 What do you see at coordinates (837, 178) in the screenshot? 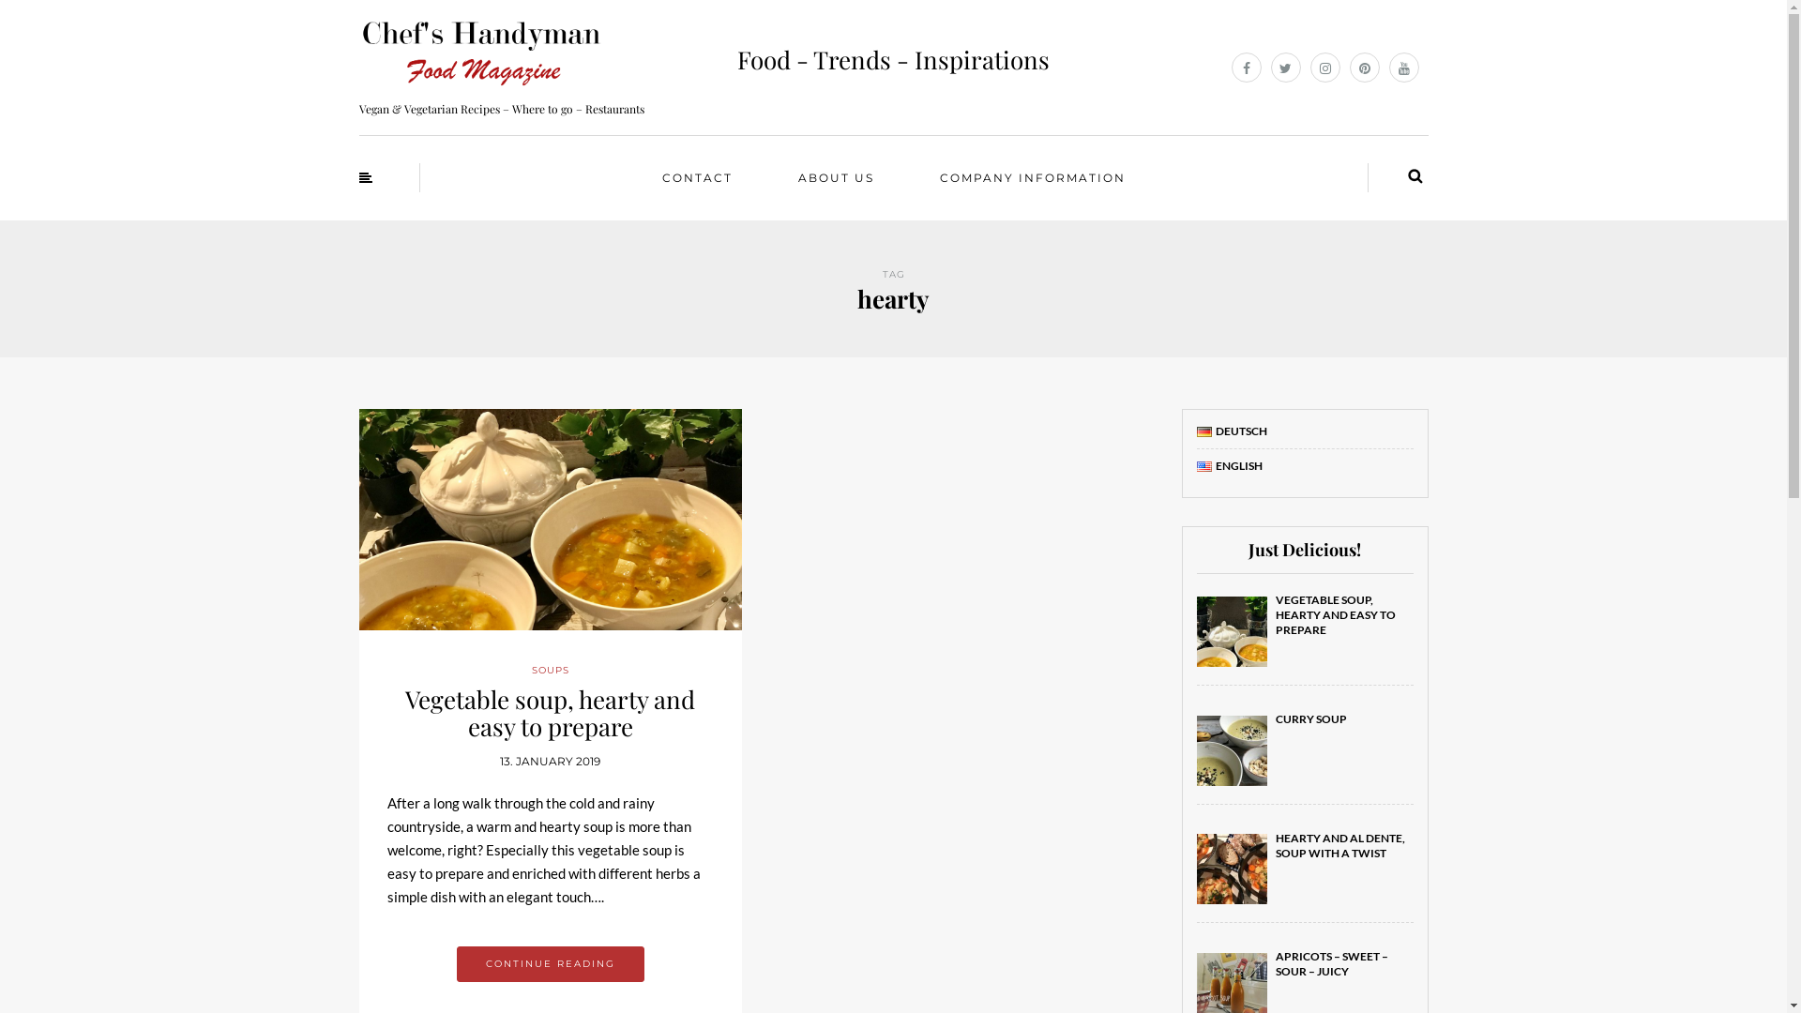
I see `ABOUT US` at bounding box center [837, 178].